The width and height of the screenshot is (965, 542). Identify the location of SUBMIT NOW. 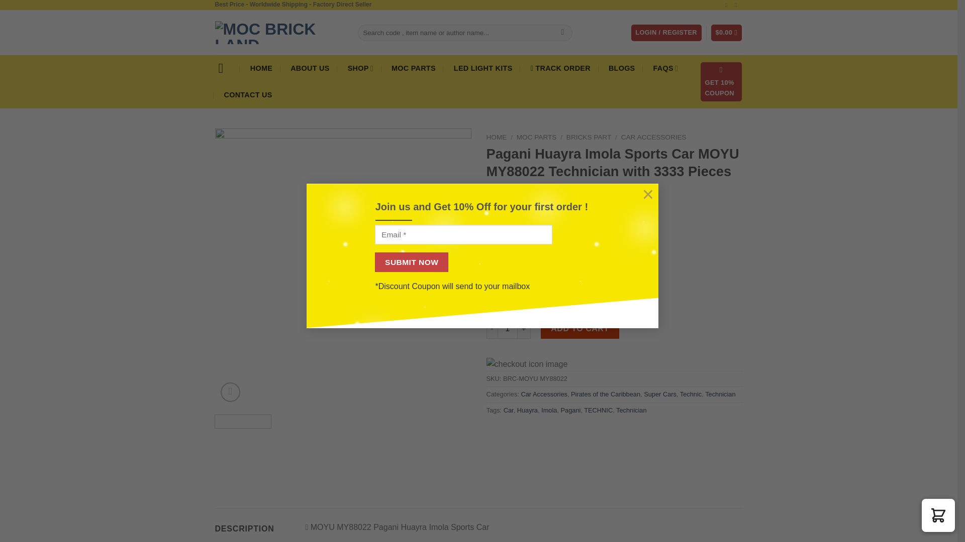
(412, 262).